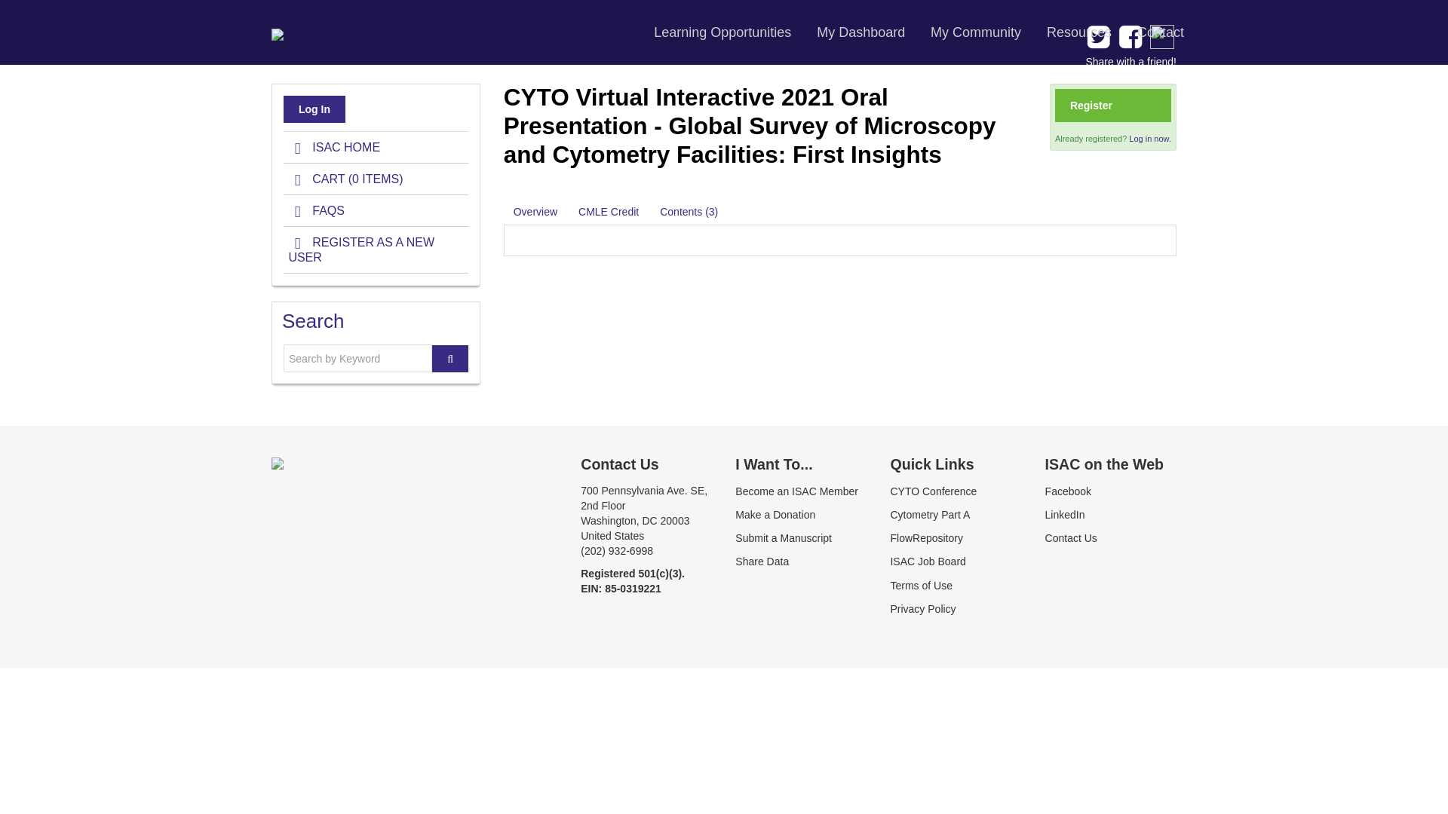 Image resolution: width=1448 pixels, height=814 pixels. What do you see at coordinates (1161, 32) in the screenshot?
I see `Contact` at bounding box center [1161, 32].